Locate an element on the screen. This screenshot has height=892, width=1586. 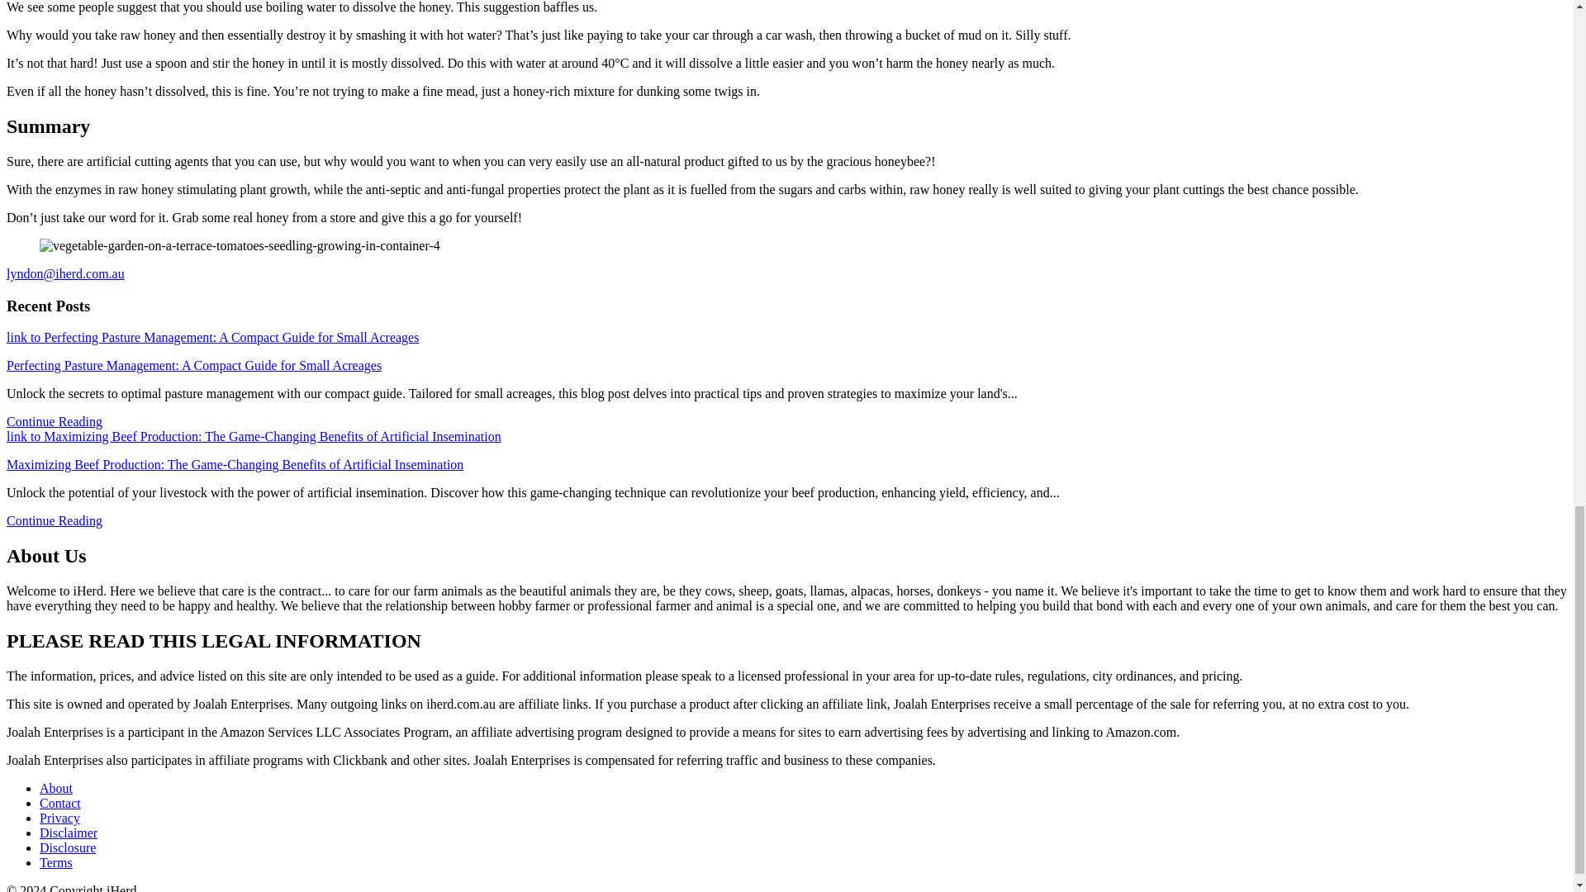
Continue Reading is located at coordinates (55, 520).